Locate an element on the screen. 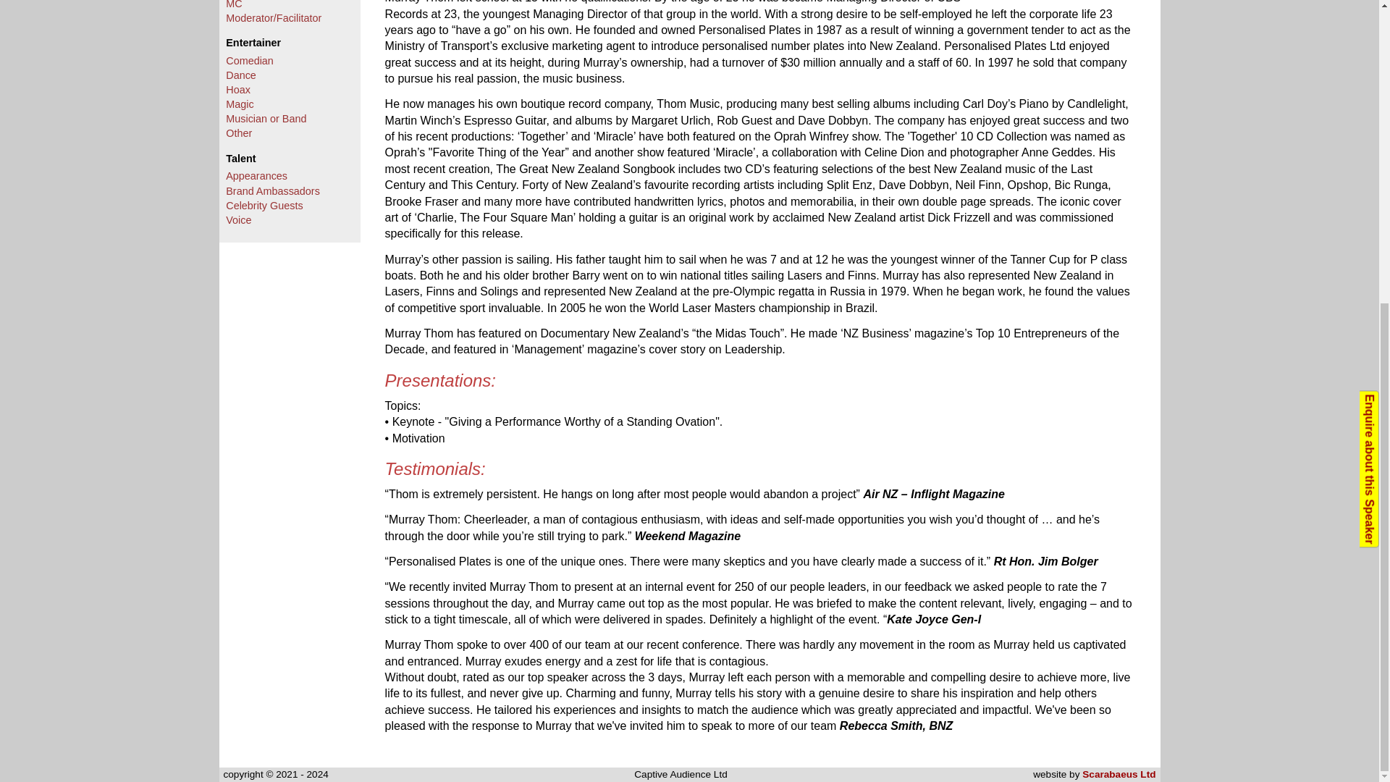 Image resolution: width=1390 pixels, height=782 pixels. Celebrity Guests is located at coordinates (264, 206).